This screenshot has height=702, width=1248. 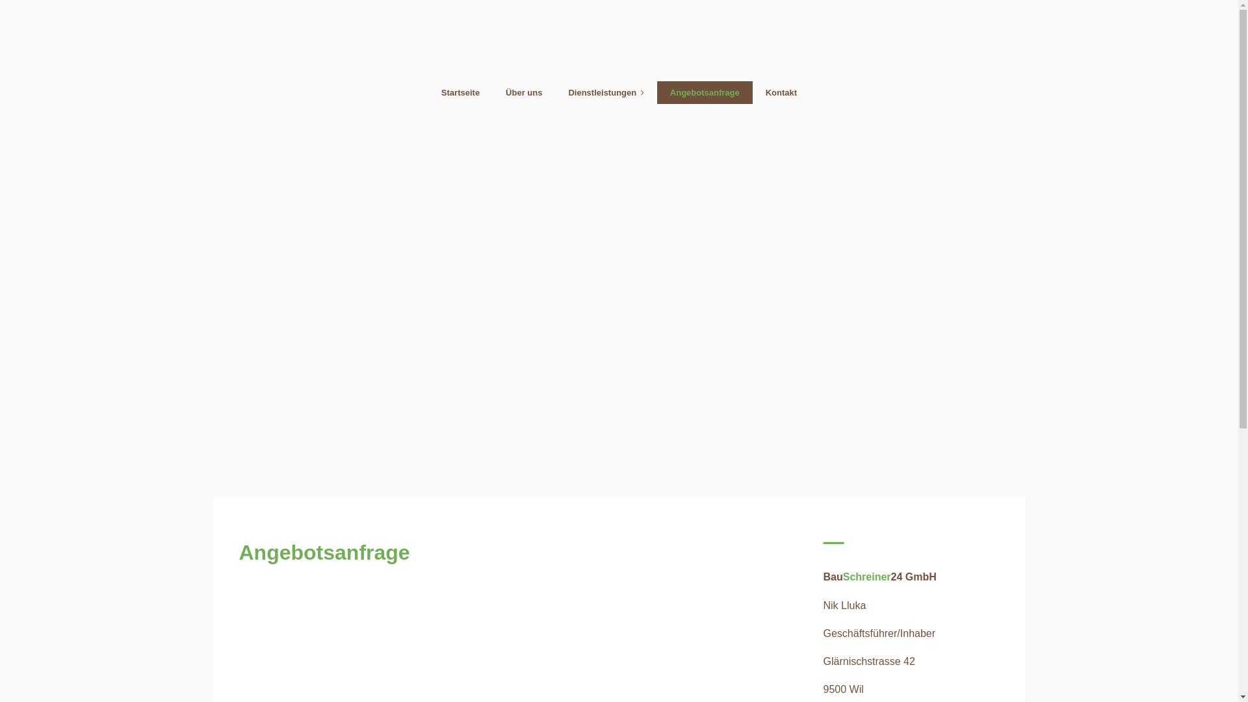 What do you see at coordinates (705, 92) in the screenshot?
I see `Angebotsanfrage` at bounding box center [705, 92].